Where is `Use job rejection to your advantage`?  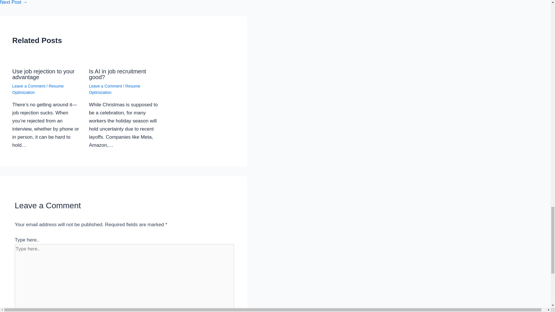
Use job rejection to your advantage is located at coordinates (43, 74).